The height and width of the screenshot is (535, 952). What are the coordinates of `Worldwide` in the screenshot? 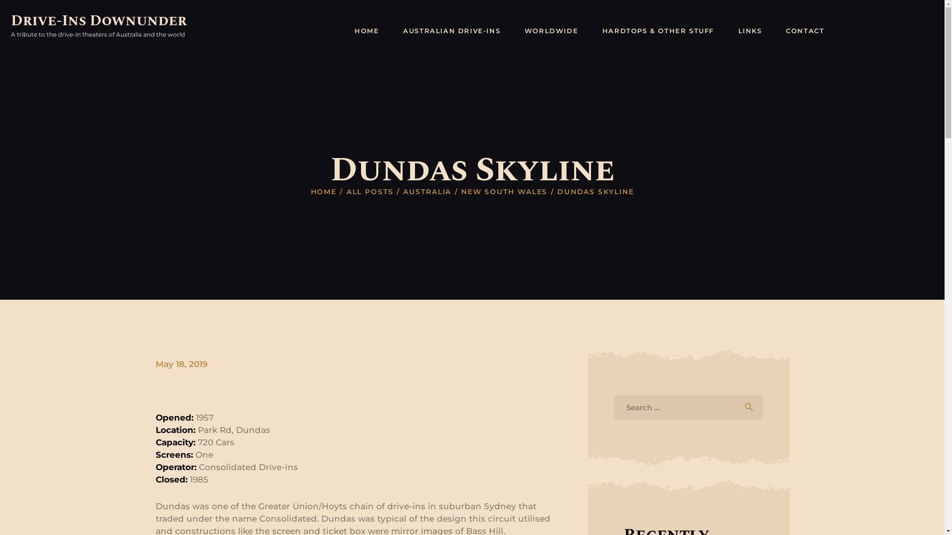 It's located at (435, 462).